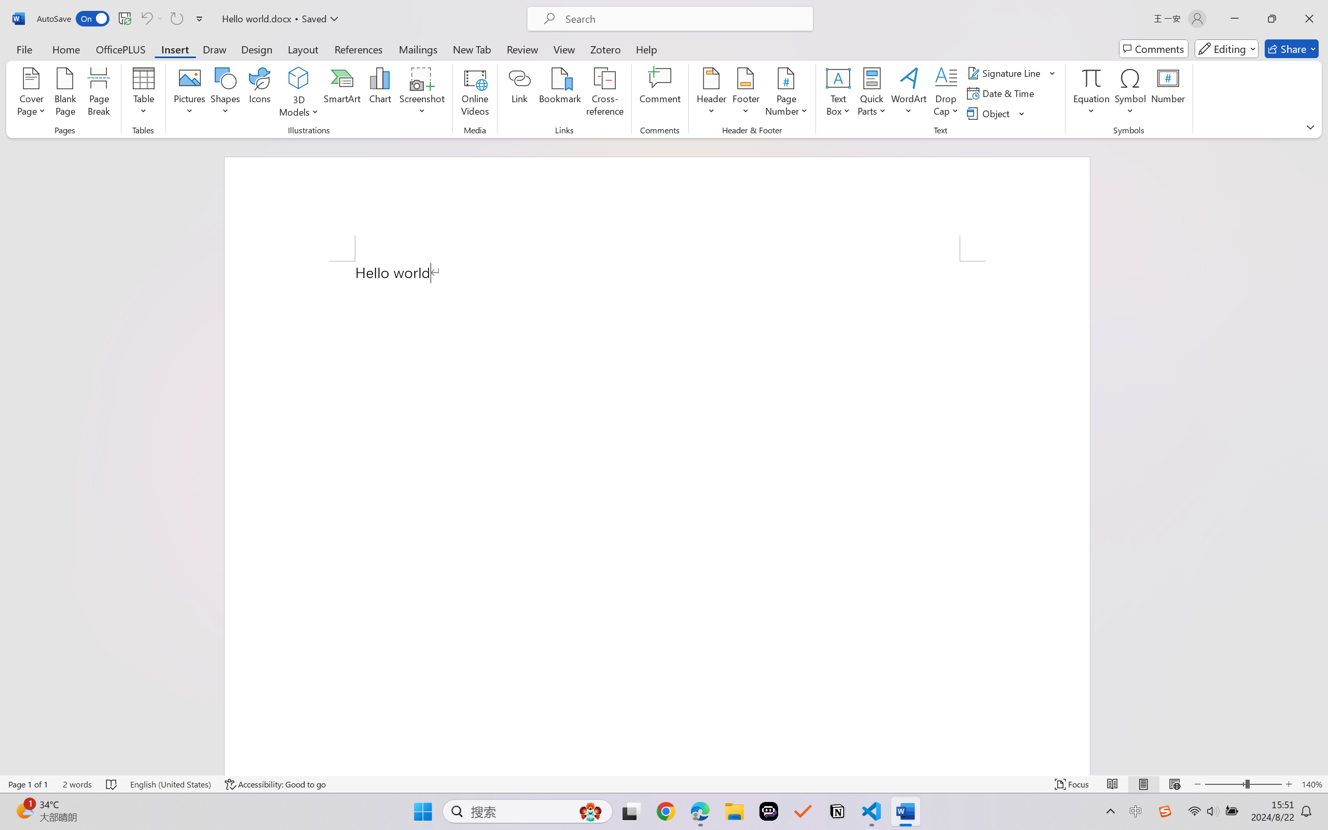 The image size is (1328, 830). Describe the element at coordinates (303, 49) in the screenshot. I see `Layout` at that location.